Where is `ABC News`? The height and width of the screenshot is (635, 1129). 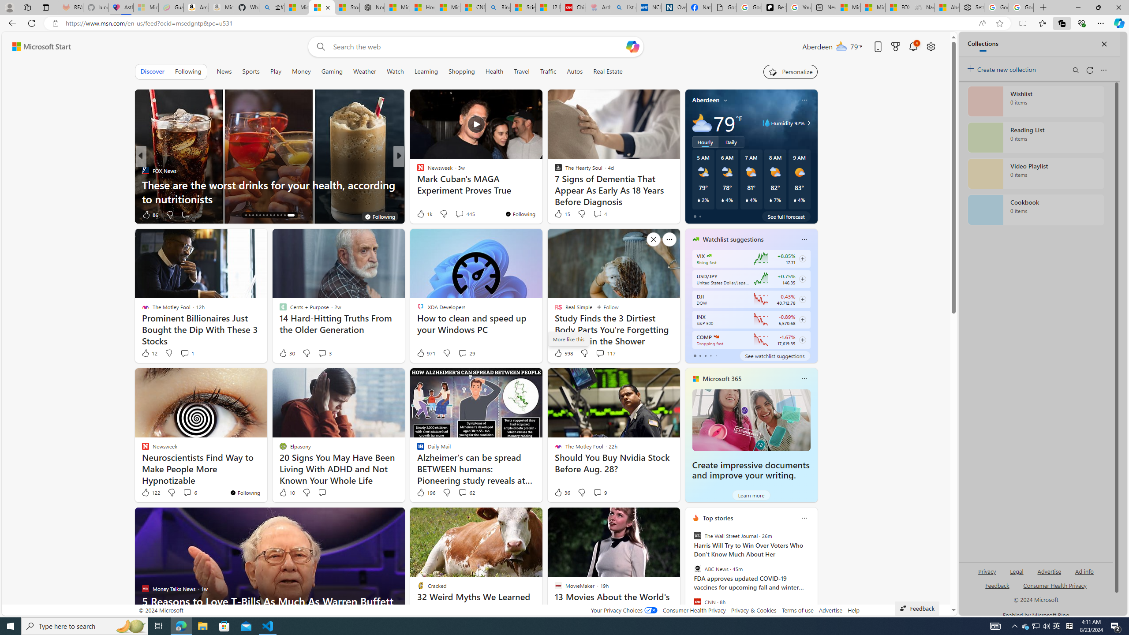
ABC News is located at coordinates (697, 569).